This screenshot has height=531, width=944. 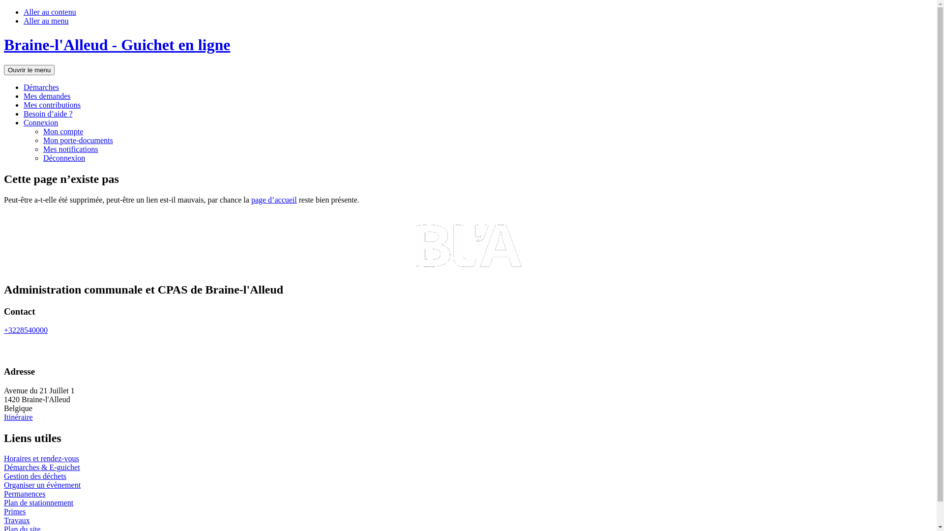 What do you see at coordinates (29, 70) in the screenshot?
I see `Ouvrir le menu` at bounding box center [29, 70].